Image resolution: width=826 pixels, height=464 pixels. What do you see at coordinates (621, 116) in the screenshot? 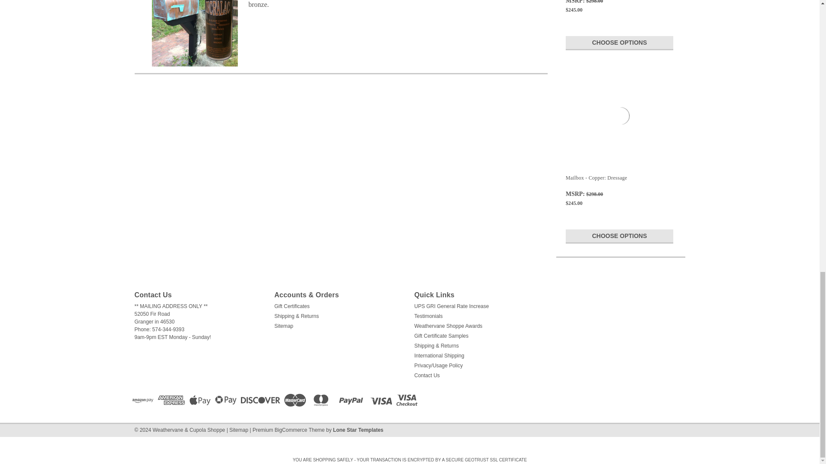
I see `Mailbox - Copper: Dressage` at bounding box center [621, 116].